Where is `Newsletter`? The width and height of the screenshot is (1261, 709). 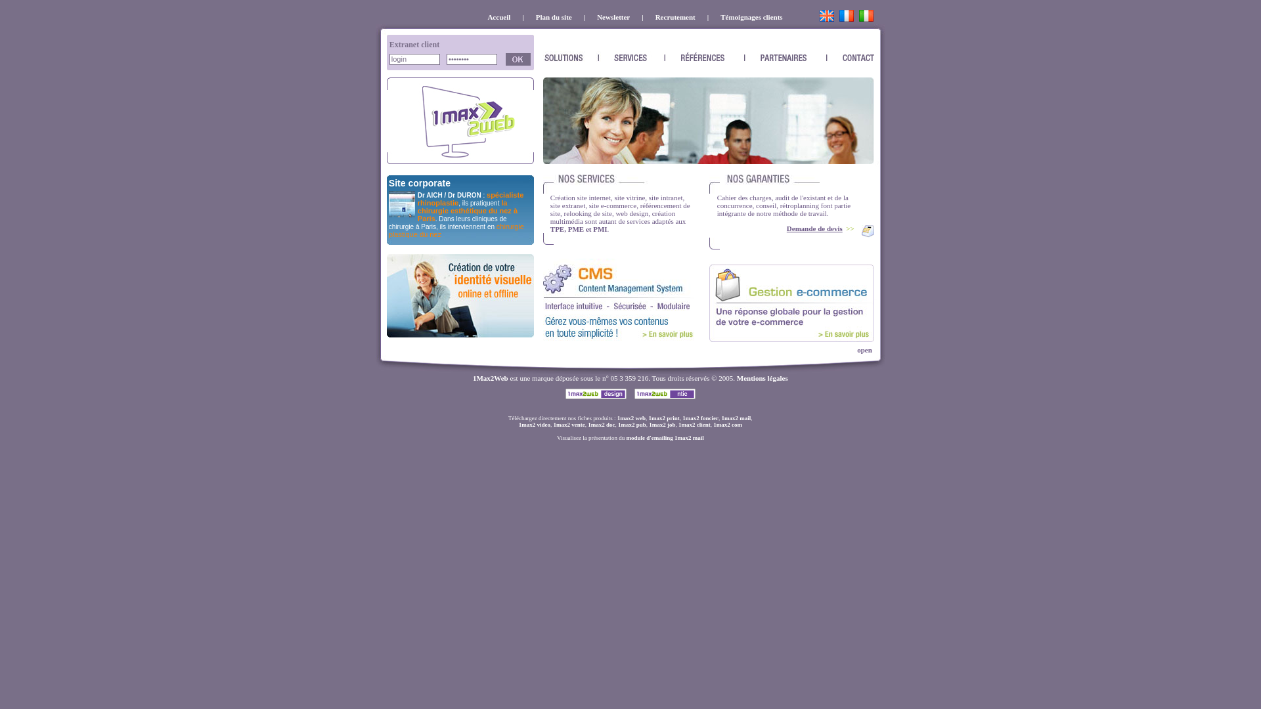 Newsletter is located at coordinates (613, 17).